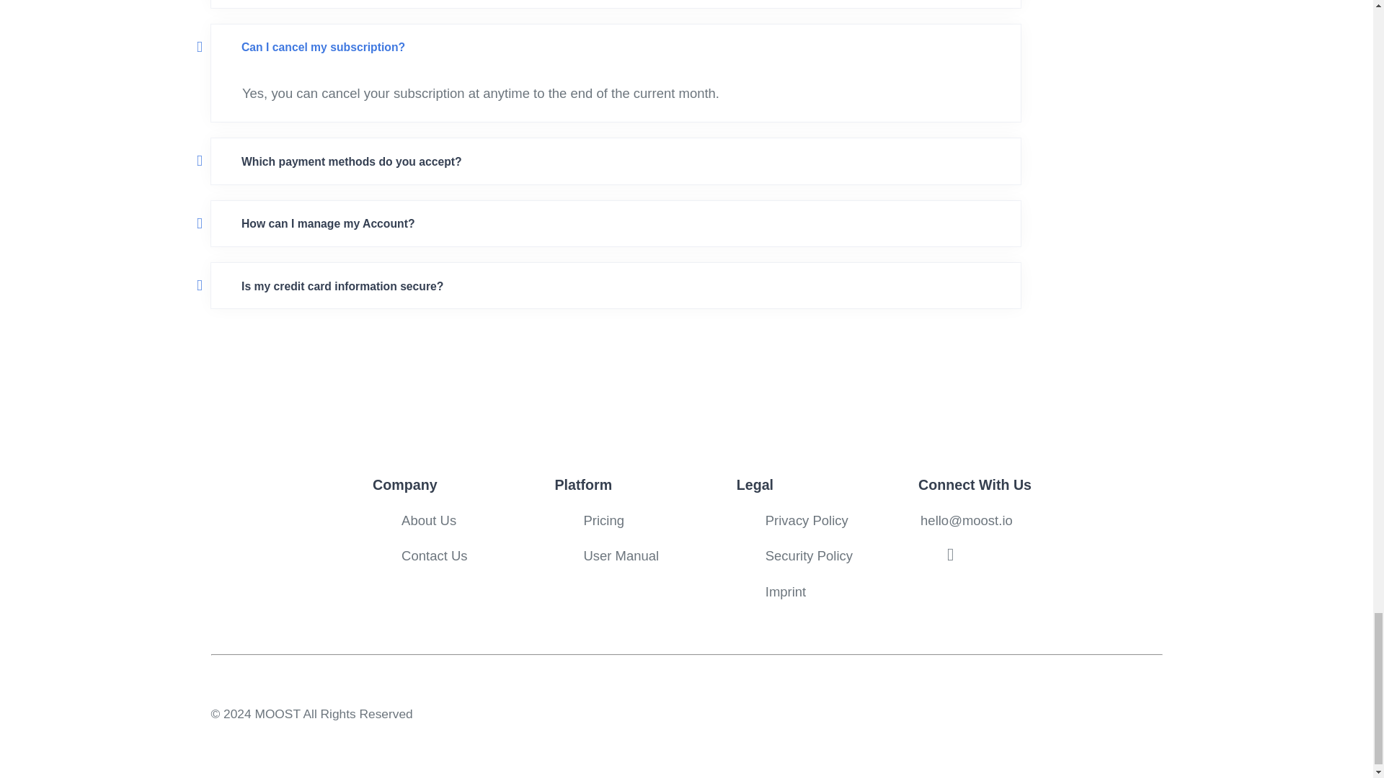  What do you see at coordinates (786, 591) in the screenshot?
I see `Imprint` at bounding box center [786, 591].